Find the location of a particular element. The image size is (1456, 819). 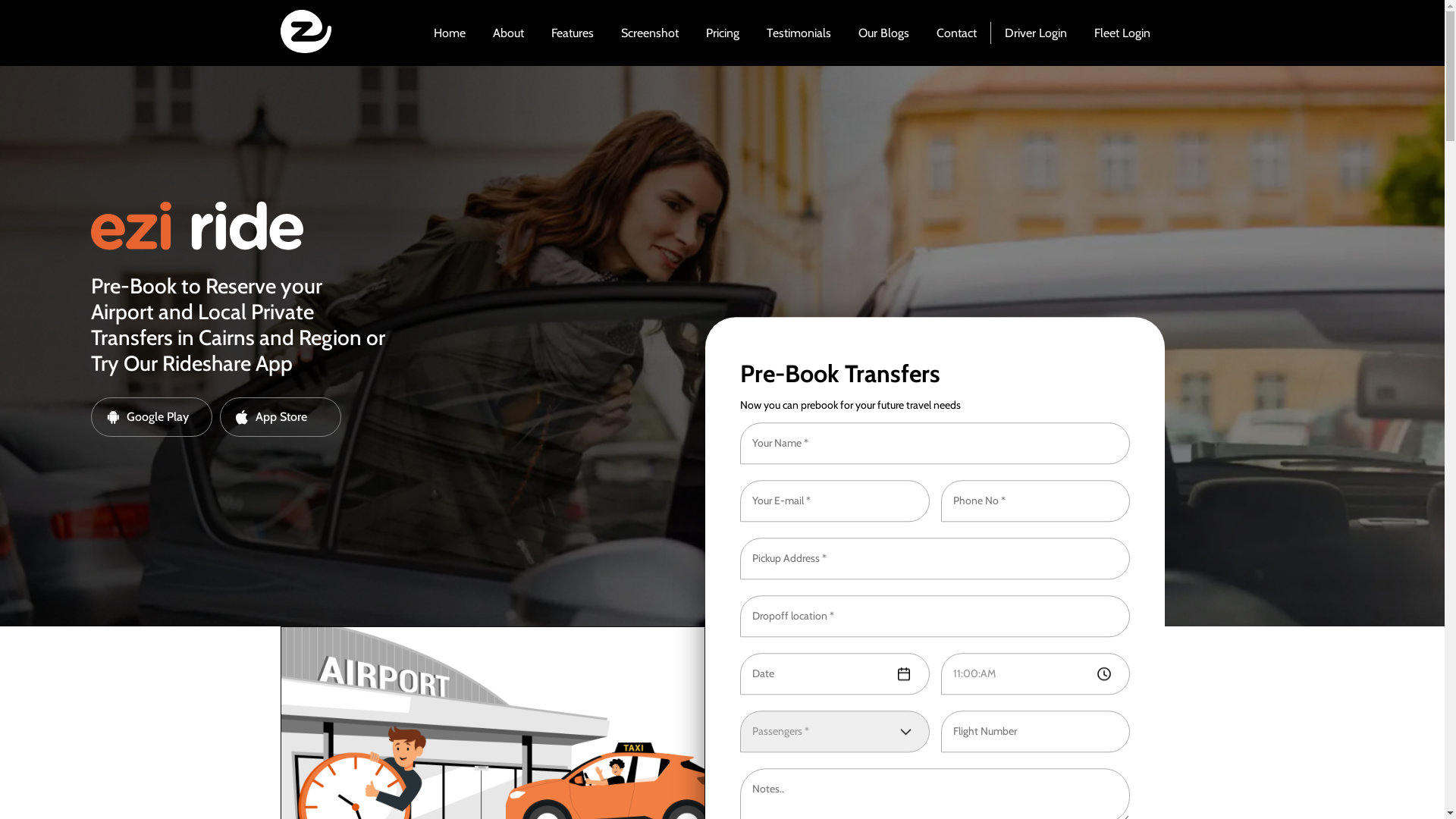

App Store is located at coordinates (281, 417).